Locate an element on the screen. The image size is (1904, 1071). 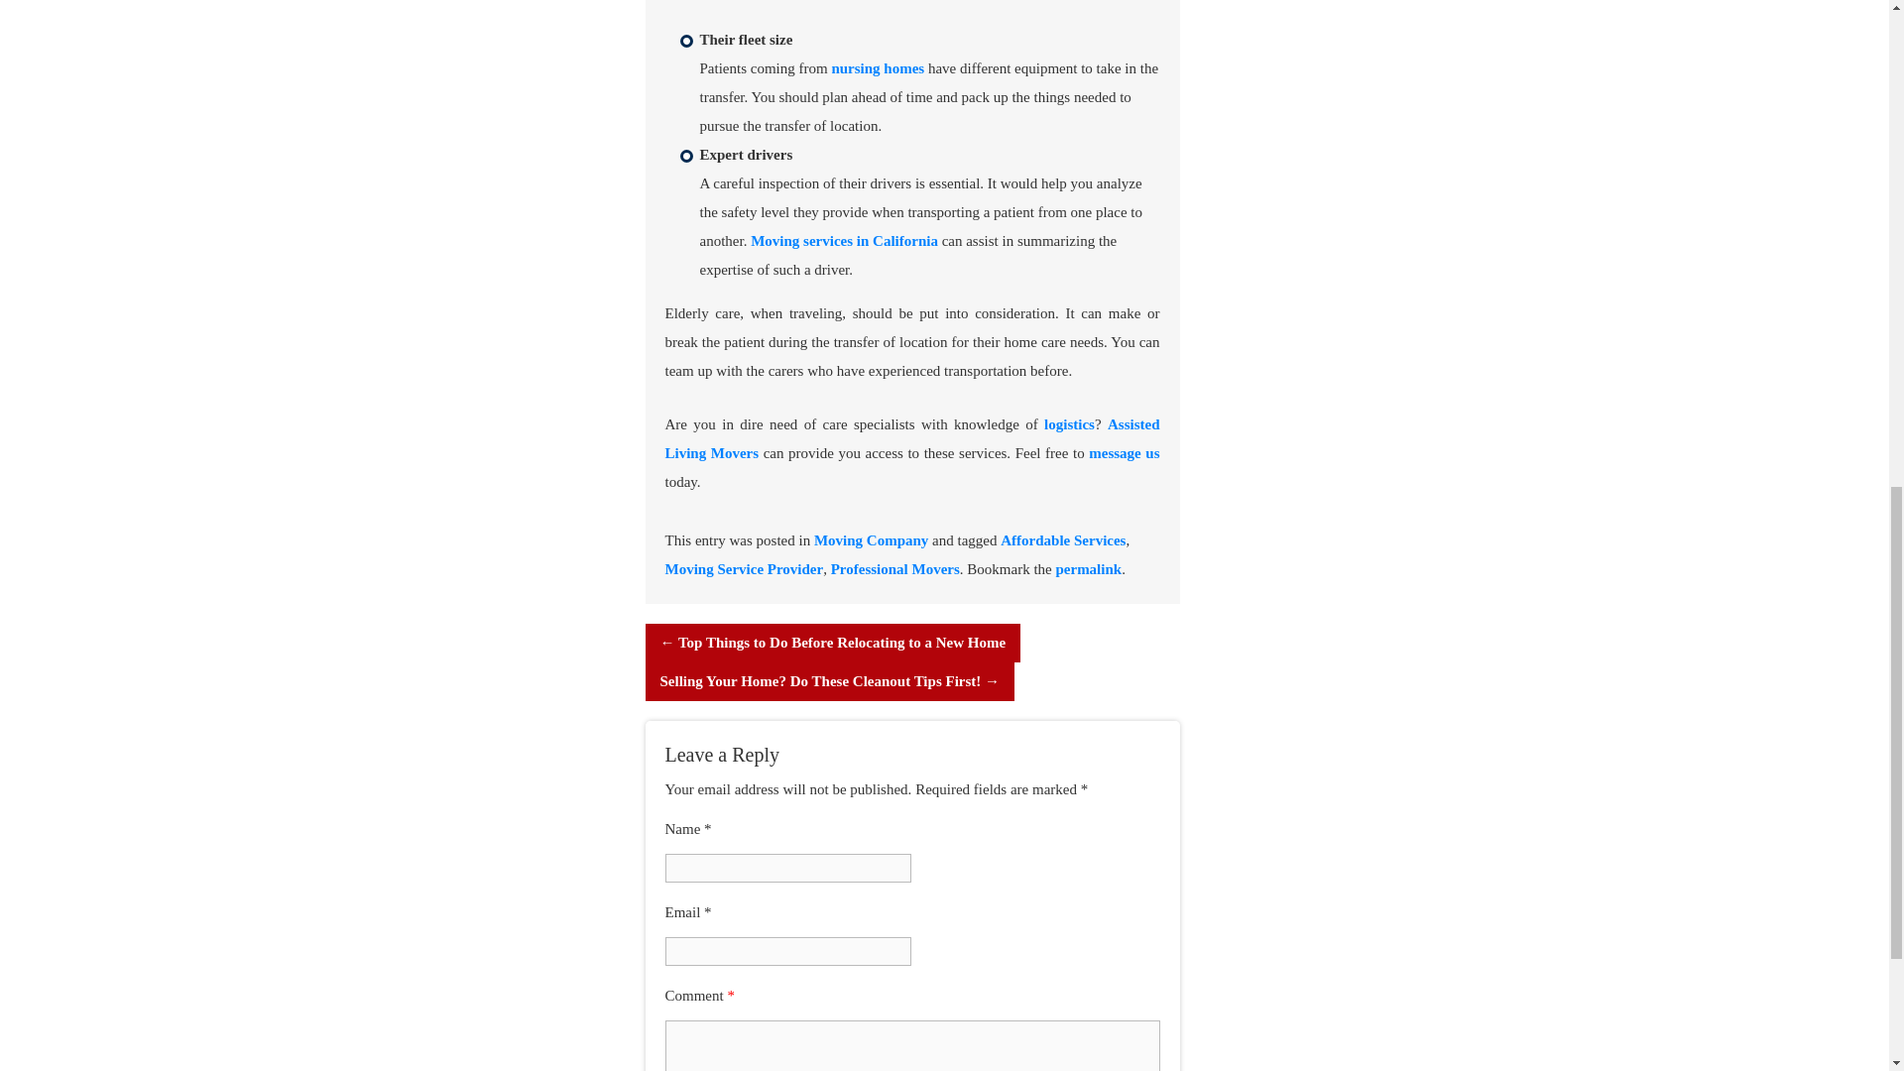
logistics is located at coordinates (1069, 424).